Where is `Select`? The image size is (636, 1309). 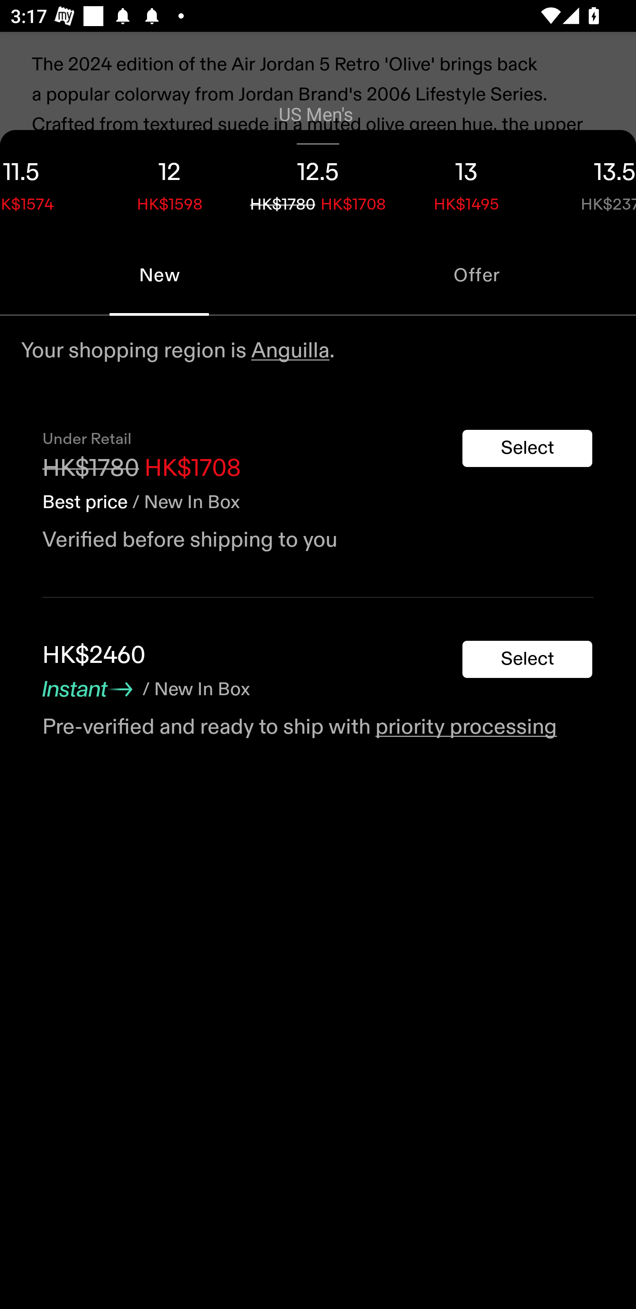 Select is located at coordinates (527, 448).